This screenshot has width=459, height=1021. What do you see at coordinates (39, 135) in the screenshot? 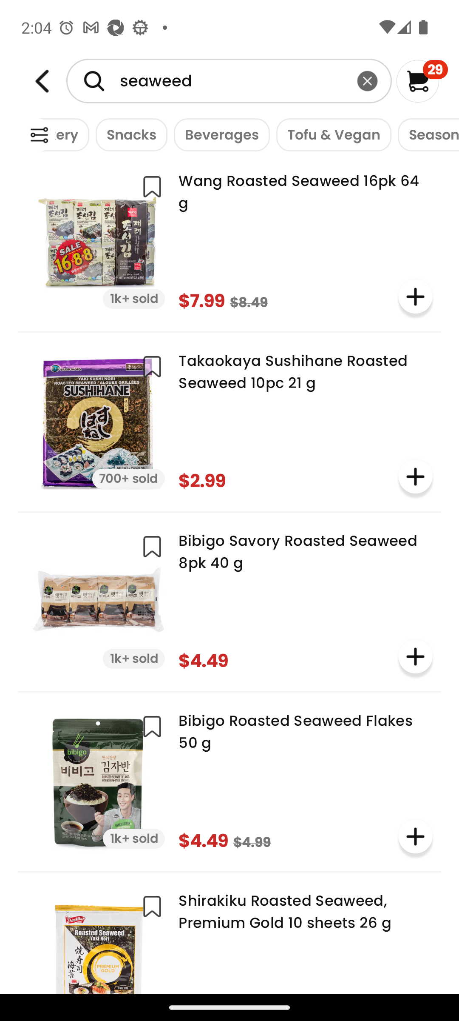
I see `Weee!` at bounding box center [39, 135].